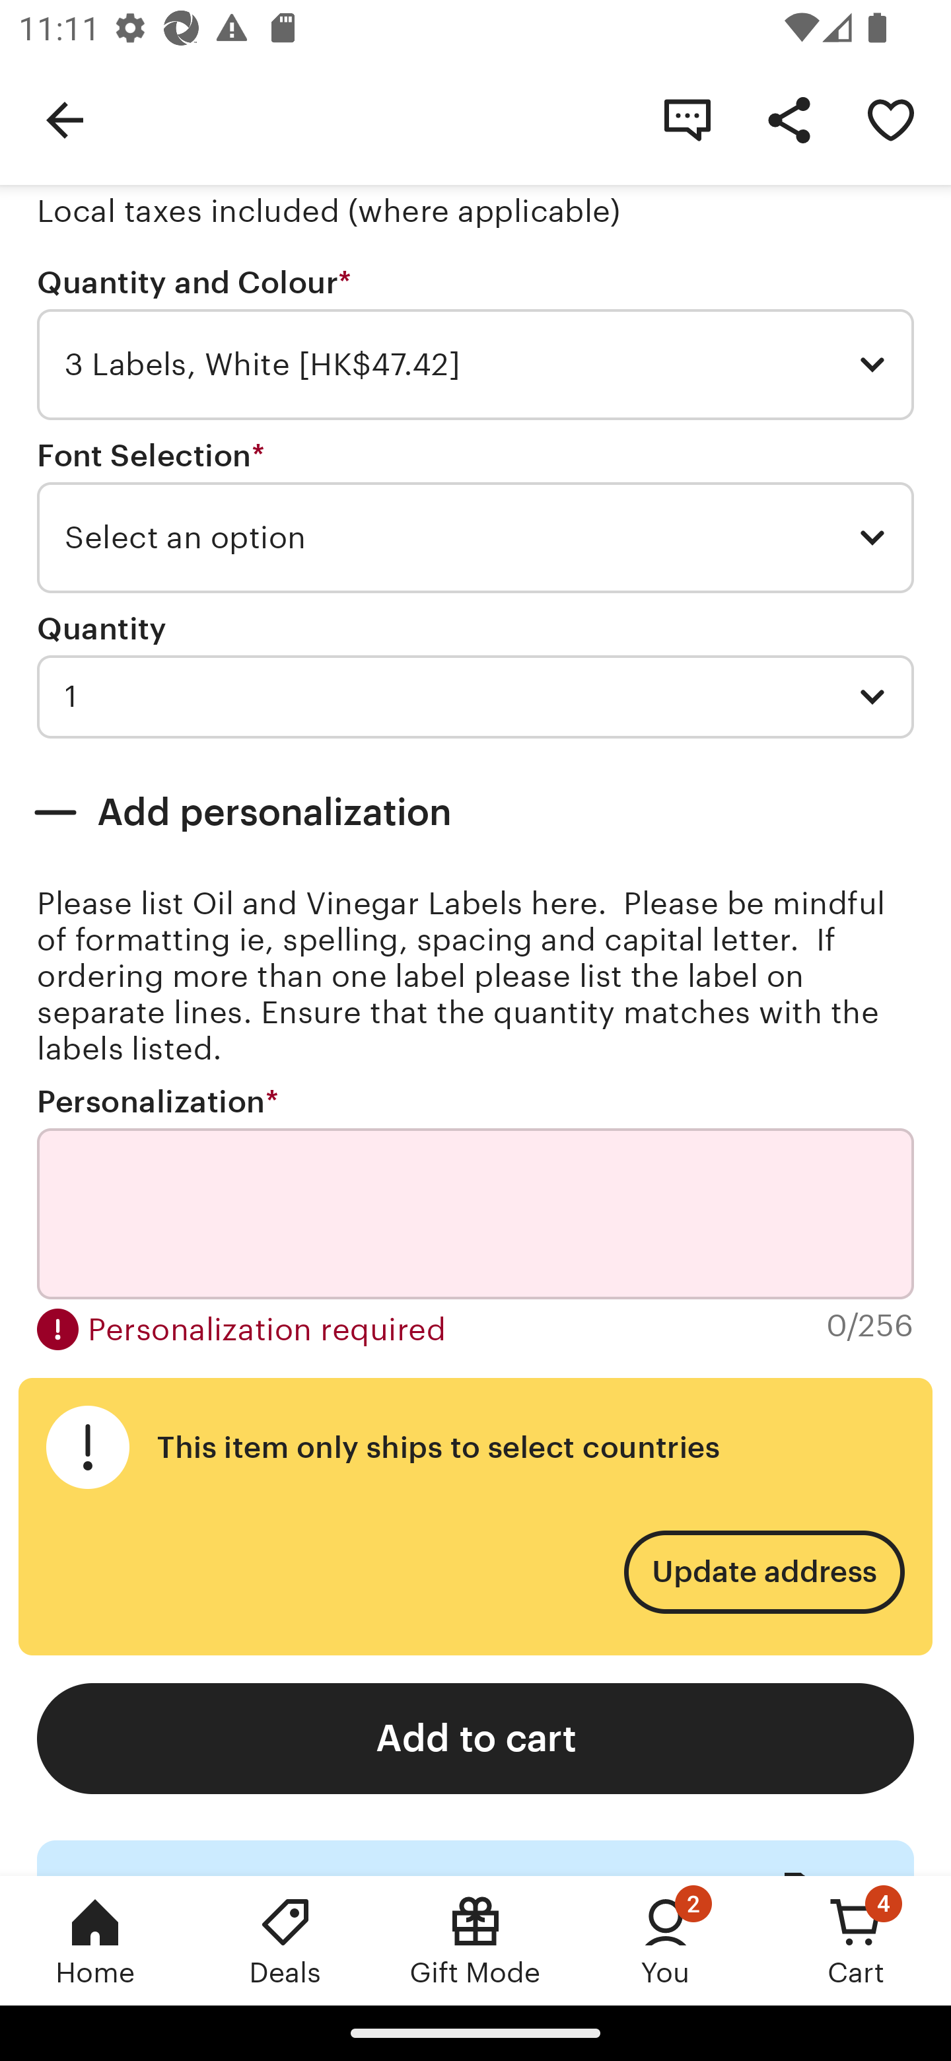 This screenshot has width=951, height=2061. I want to click on Add personalization Add personalization Required, so click(475, 812).